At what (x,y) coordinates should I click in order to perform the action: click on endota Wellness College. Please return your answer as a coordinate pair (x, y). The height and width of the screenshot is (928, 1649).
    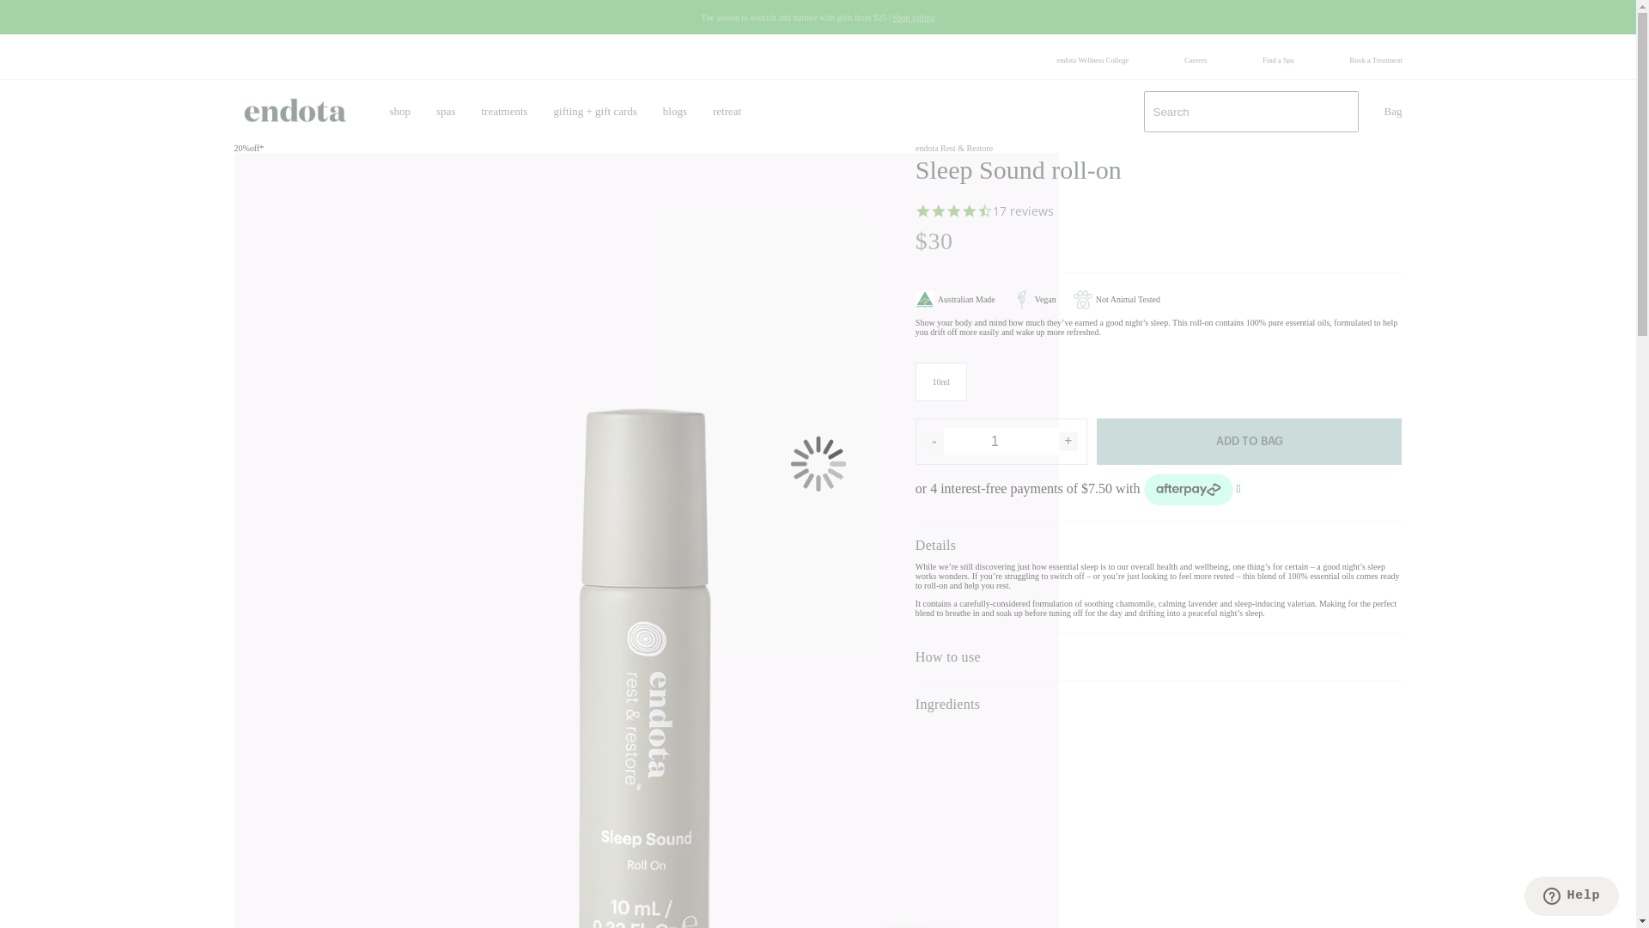
    Looking at the image, I should click on (1093, 60).